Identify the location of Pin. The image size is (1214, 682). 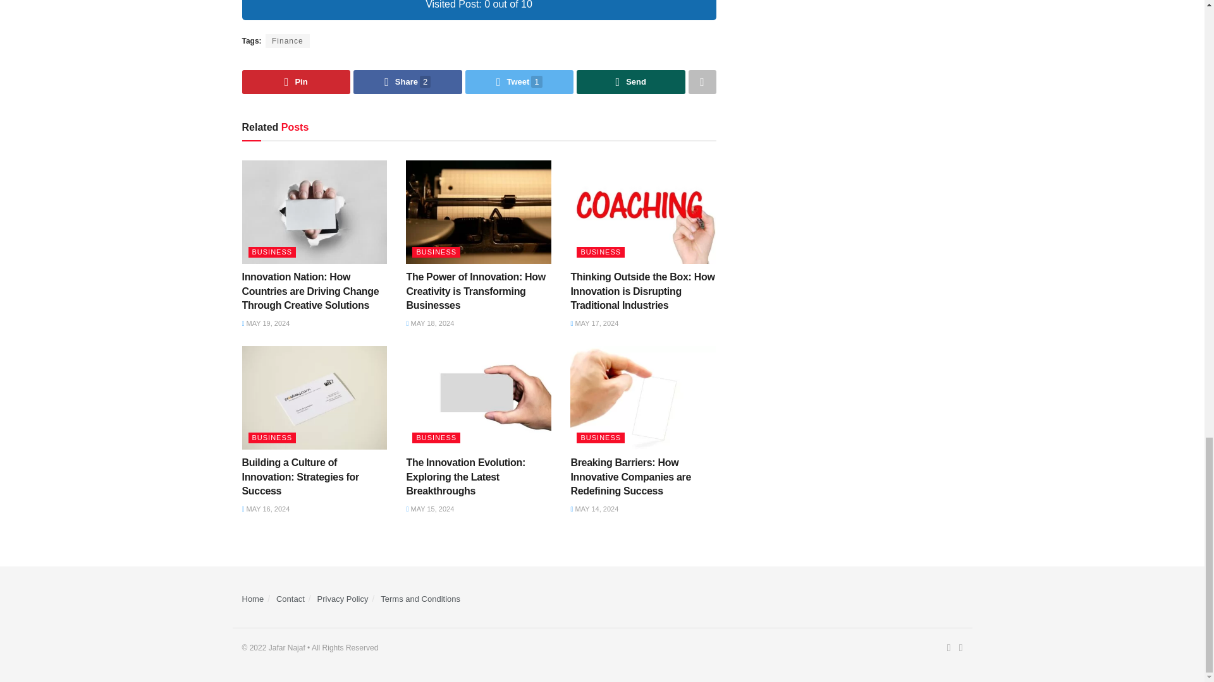
(296, 82).